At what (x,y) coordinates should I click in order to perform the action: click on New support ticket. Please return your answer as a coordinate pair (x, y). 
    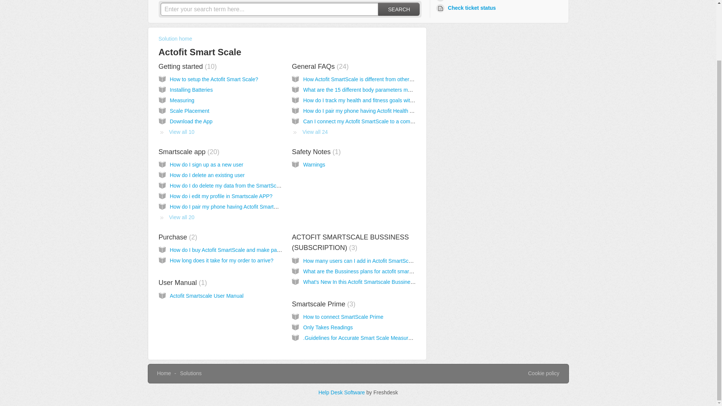
    Looking at the image, I should click on (466, 1).